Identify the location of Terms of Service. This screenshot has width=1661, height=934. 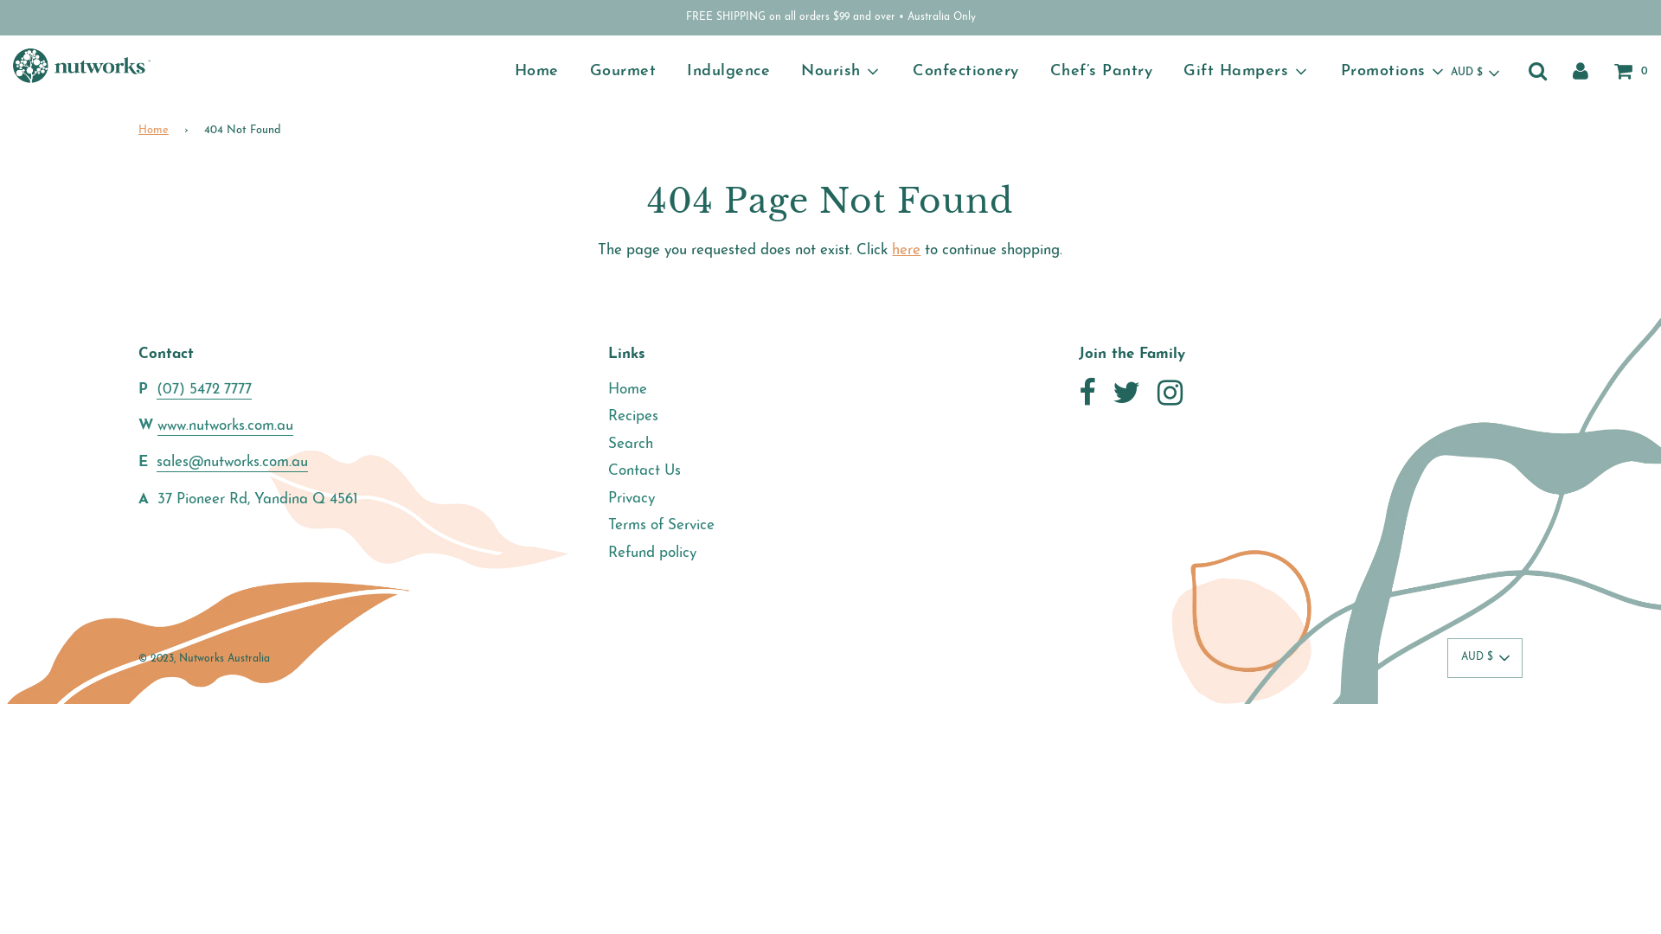
(661, 526).